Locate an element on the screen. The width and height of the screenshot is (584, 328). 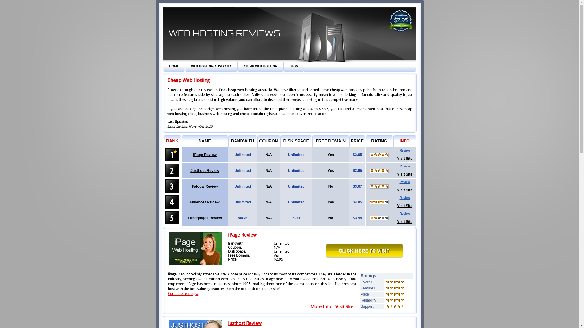
Justhost Review is located at coordinates (205, 170).